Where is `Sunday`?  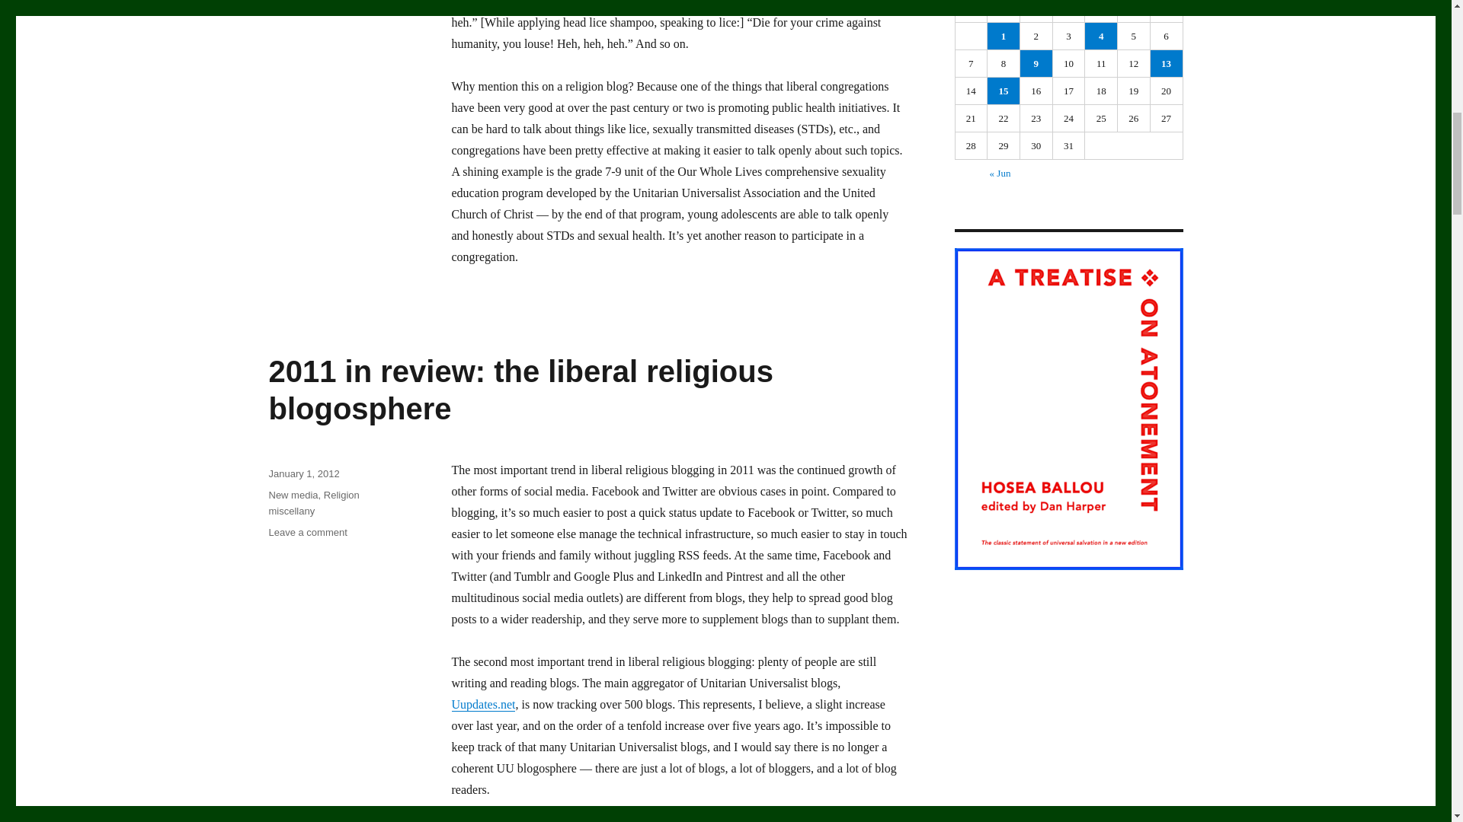
Sunday is located at coordinates (972, 11).